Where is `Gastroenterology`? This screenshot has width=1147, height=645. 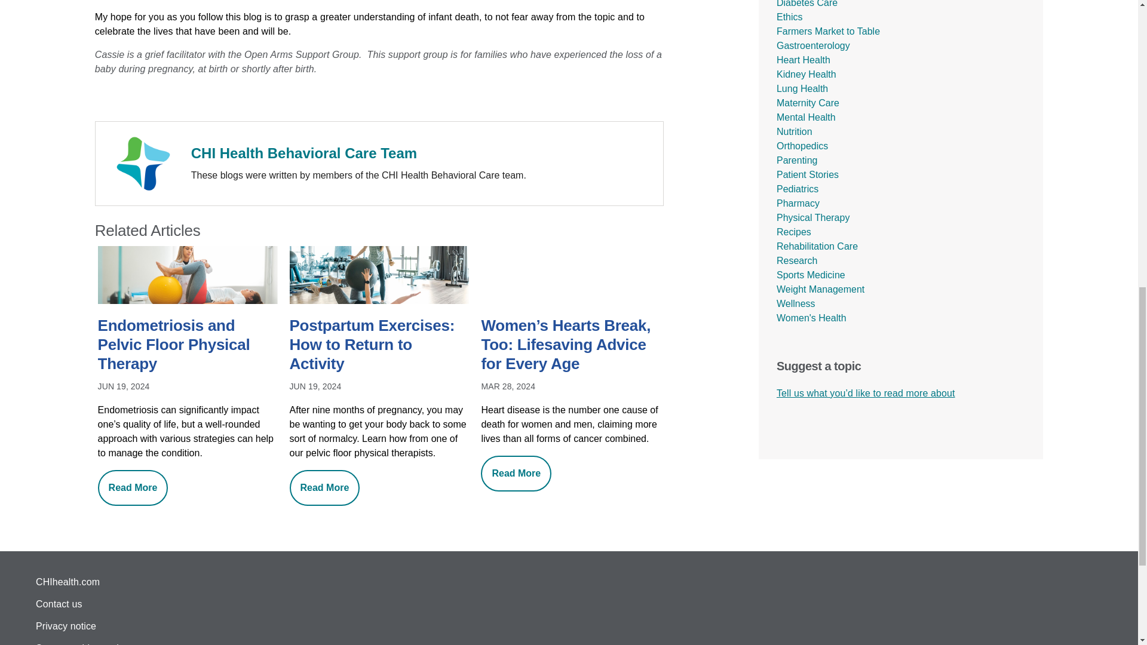
Gastroenterology is located at coordinates (812, 45).